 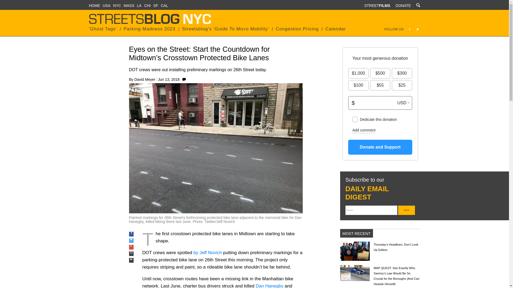 What do you see at coordinates (147, 5) in the screenshot?
I see `CHI` at bounding box center [147, 5].